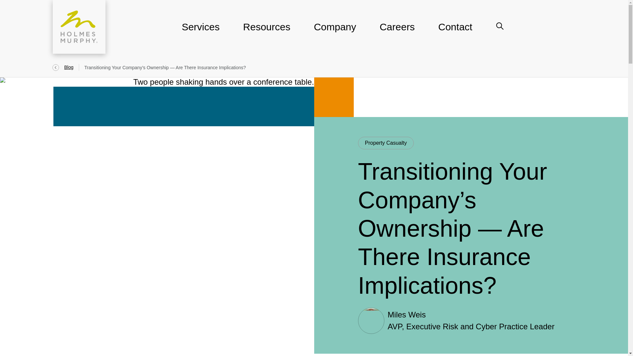 Image resolution: width=633 pixels, height=356 pixels. What do you see at coordinates (455, 31) in the screenshot?
I see `Contact` at bounding box center [455, 31].